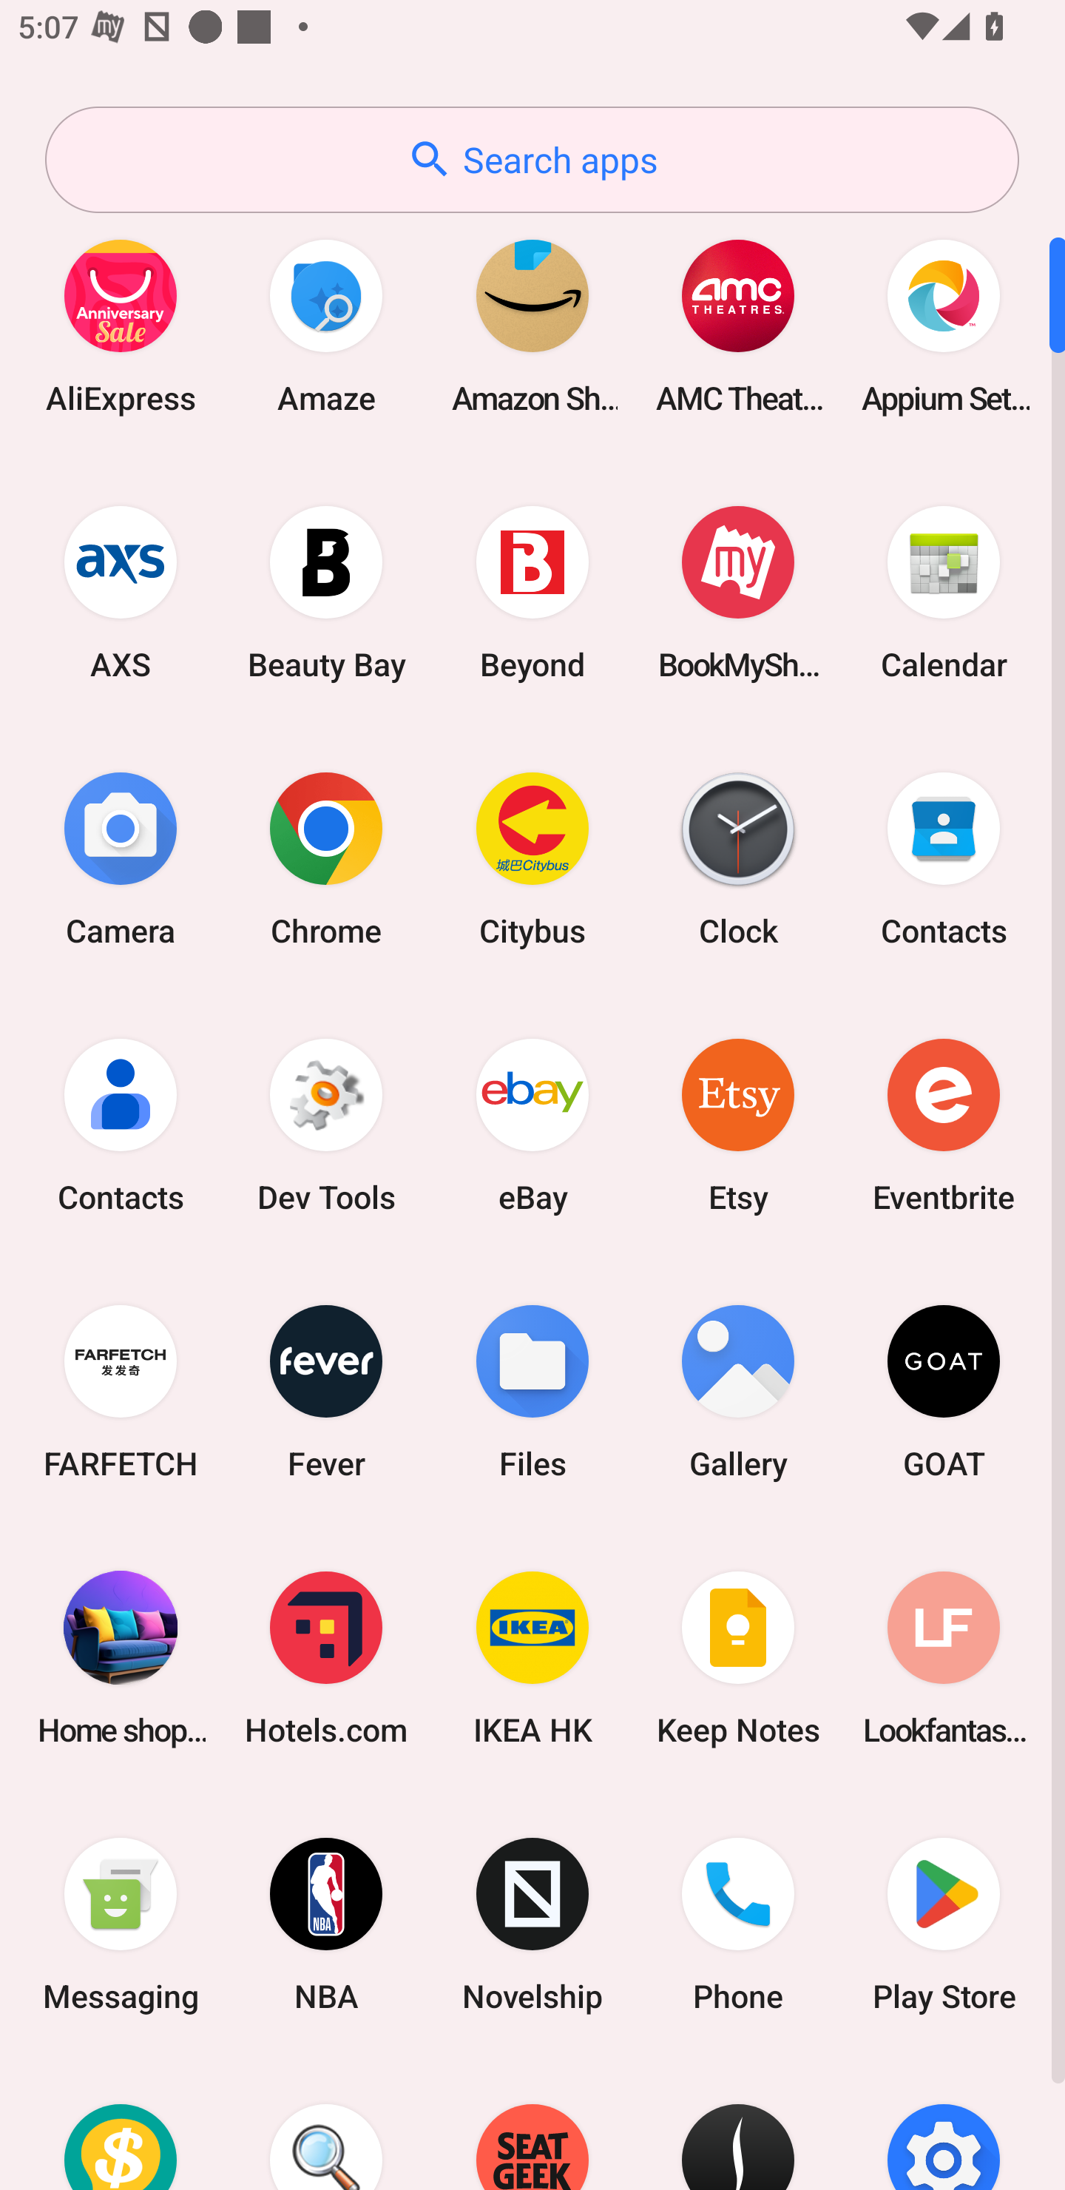 This screenshot has height=2190, width=1065. What do you see at coordinates (944, 1925) in the screenshot?
I see `Play Store` at bounding box center [944, 1925].